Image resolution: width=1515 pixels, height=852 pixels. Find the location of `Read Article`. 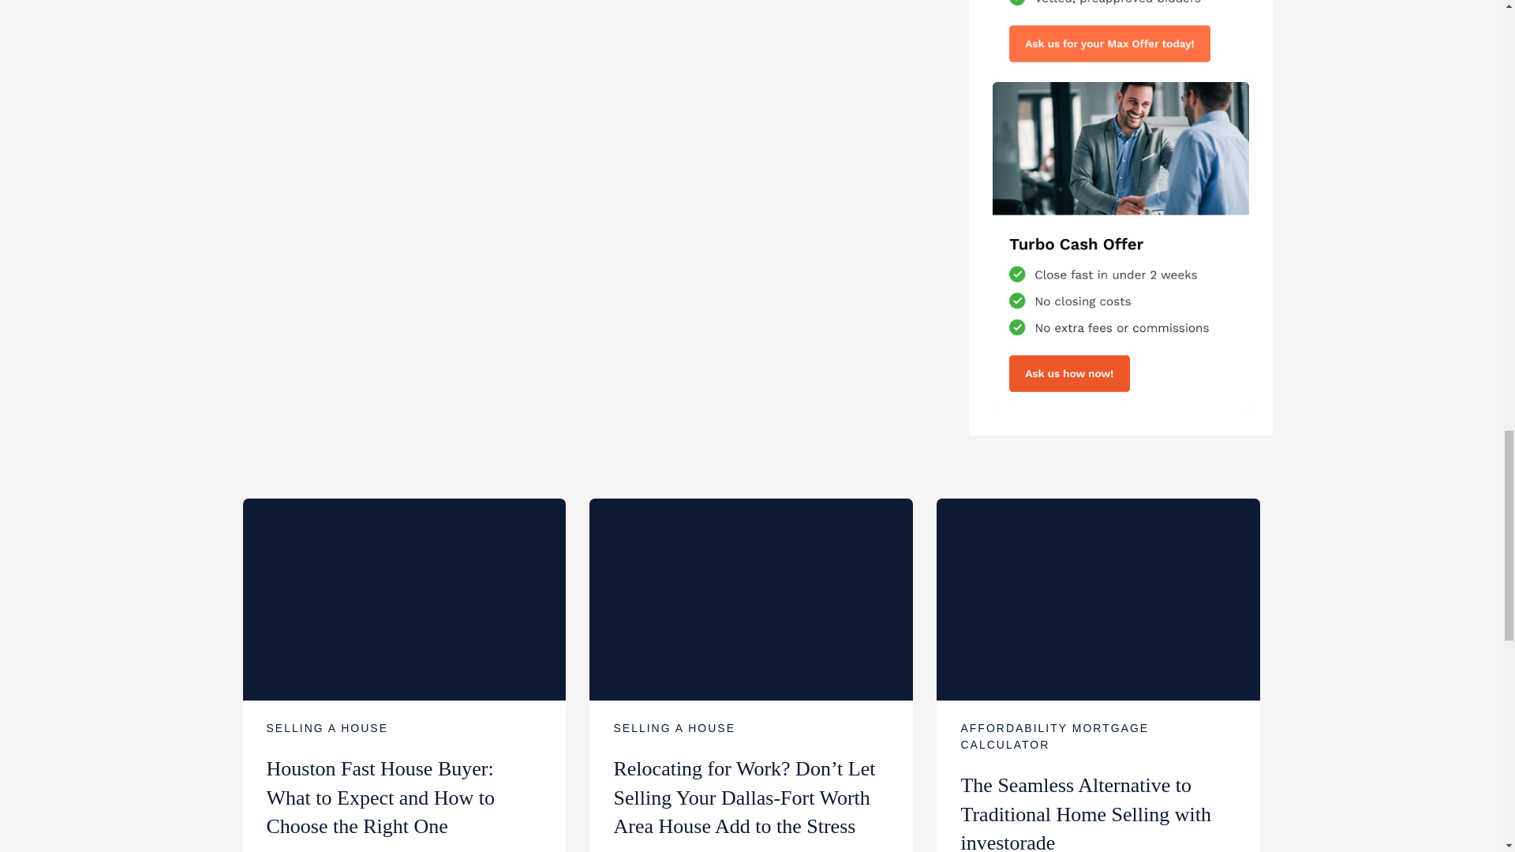

Read Article is located at coordinates (751, 599).